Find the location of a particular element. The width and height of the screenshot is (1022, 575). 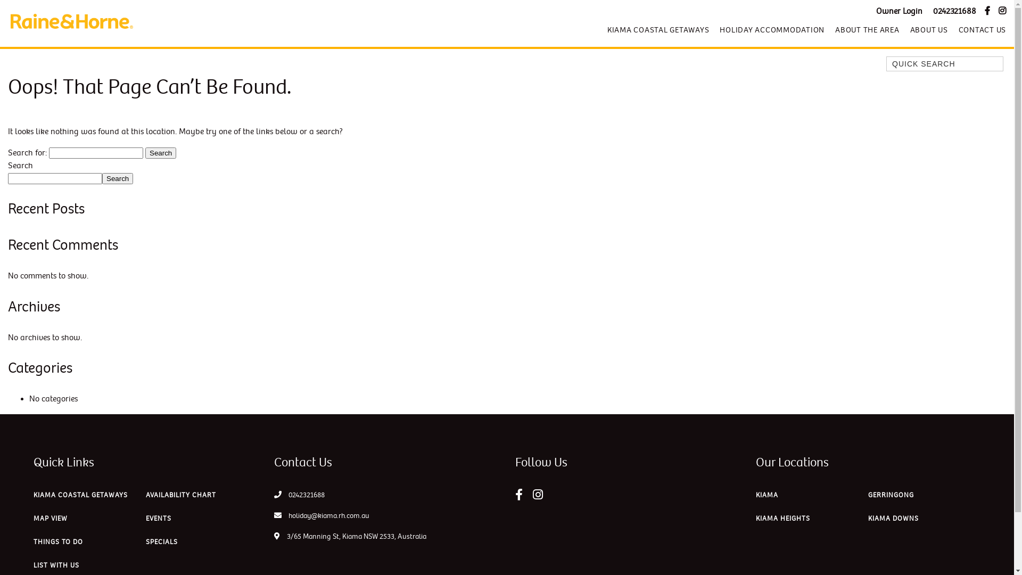

0242321688 is located at coordinates (307, 495).